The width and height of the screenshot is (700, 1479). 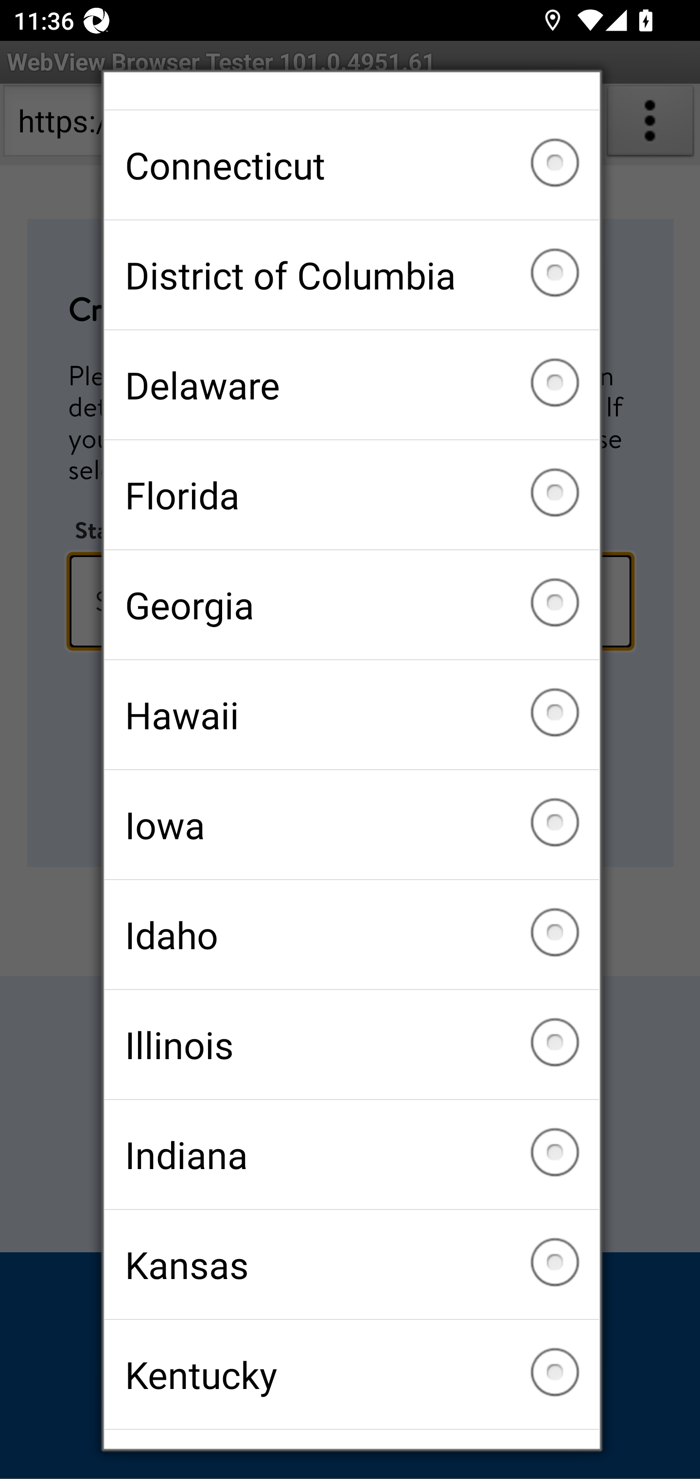 What do you see at coordinates (351, 714) in the screenshot?
I see `Hawaii` at bounding box center [351, 714].